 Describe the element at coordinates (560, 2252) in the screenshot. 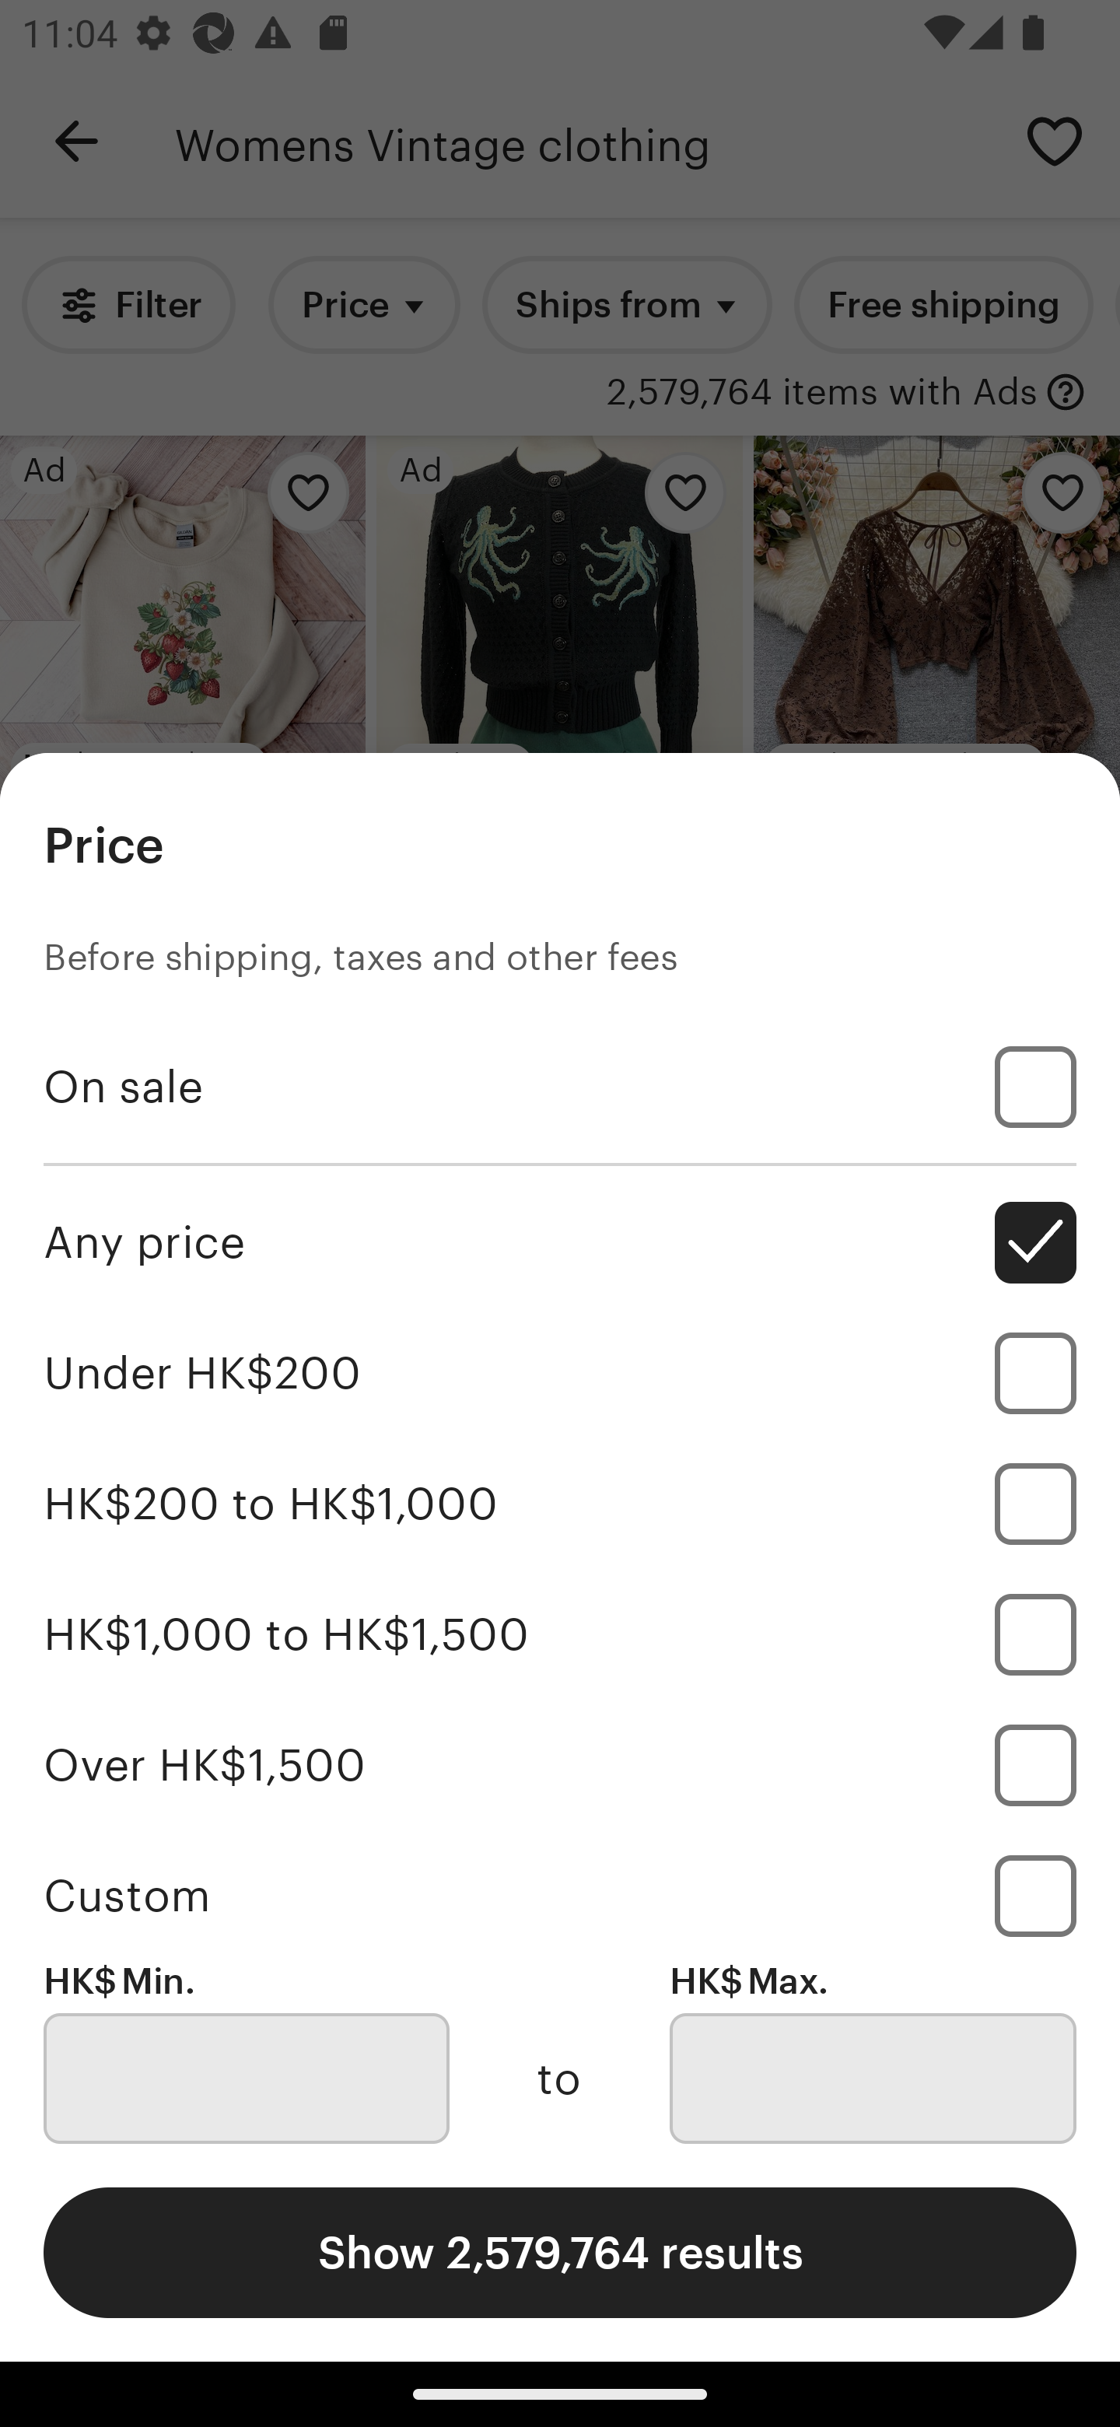

I see `Show 2,579,764 results` at that location.